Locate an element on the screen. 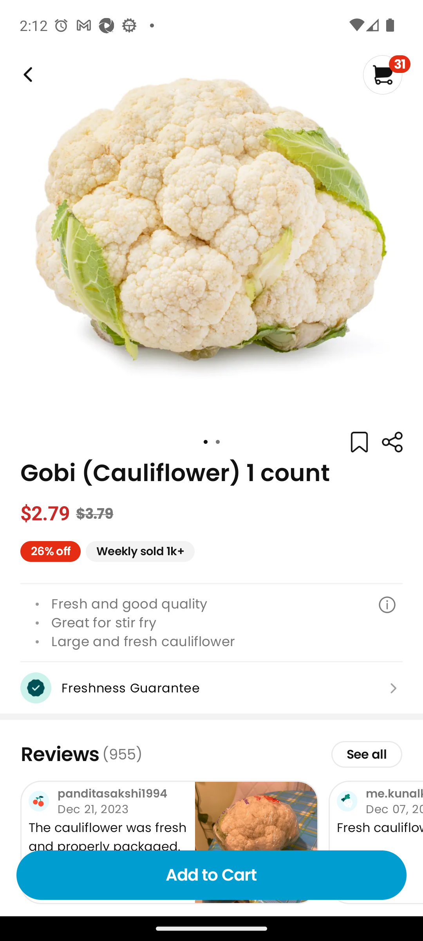 The image size is (423, 941). Weee! is located at coordinates (27, 74).